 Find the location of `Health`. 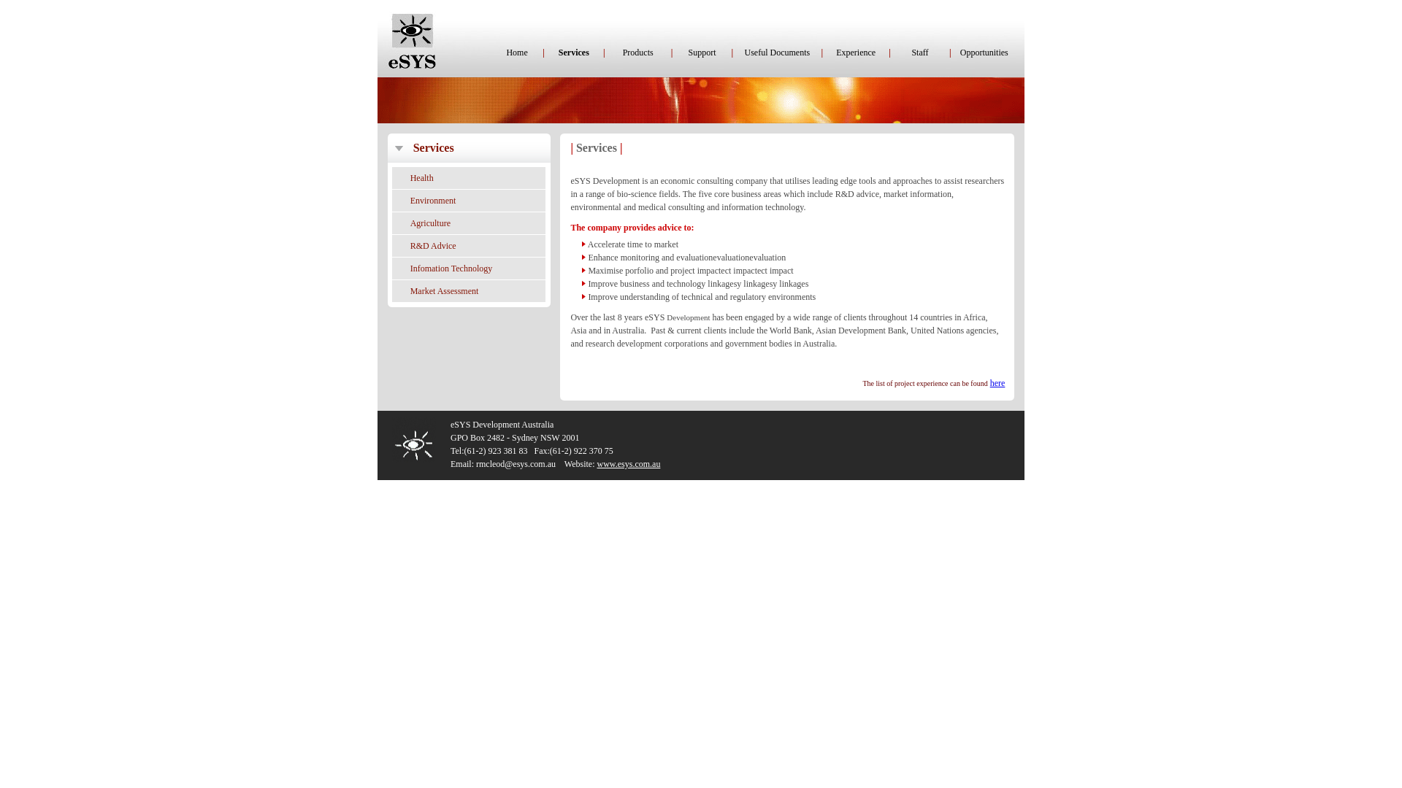

Health is located at coordinates (422, 178).